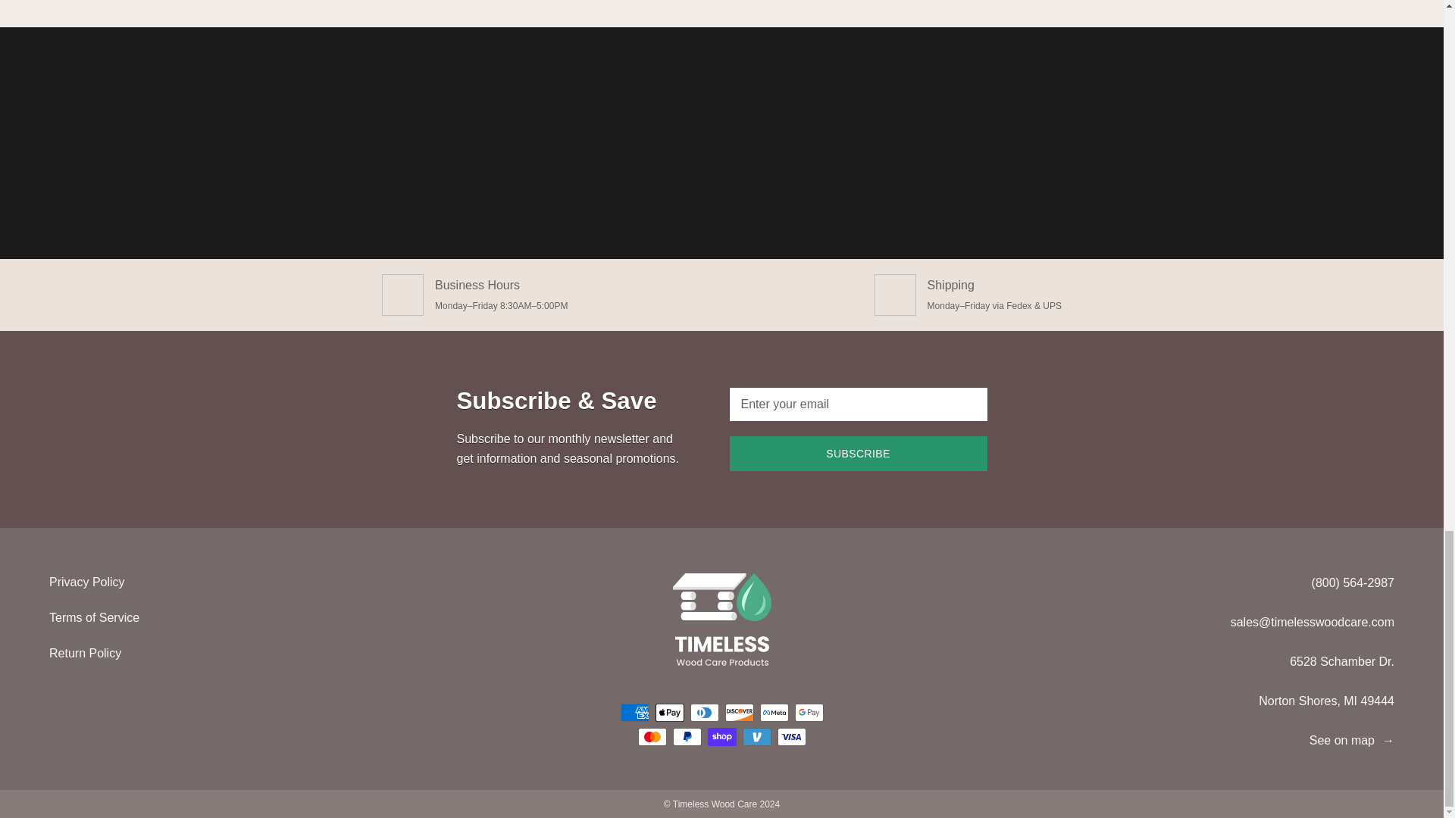  I want to click on Visa, so click(791, 736).